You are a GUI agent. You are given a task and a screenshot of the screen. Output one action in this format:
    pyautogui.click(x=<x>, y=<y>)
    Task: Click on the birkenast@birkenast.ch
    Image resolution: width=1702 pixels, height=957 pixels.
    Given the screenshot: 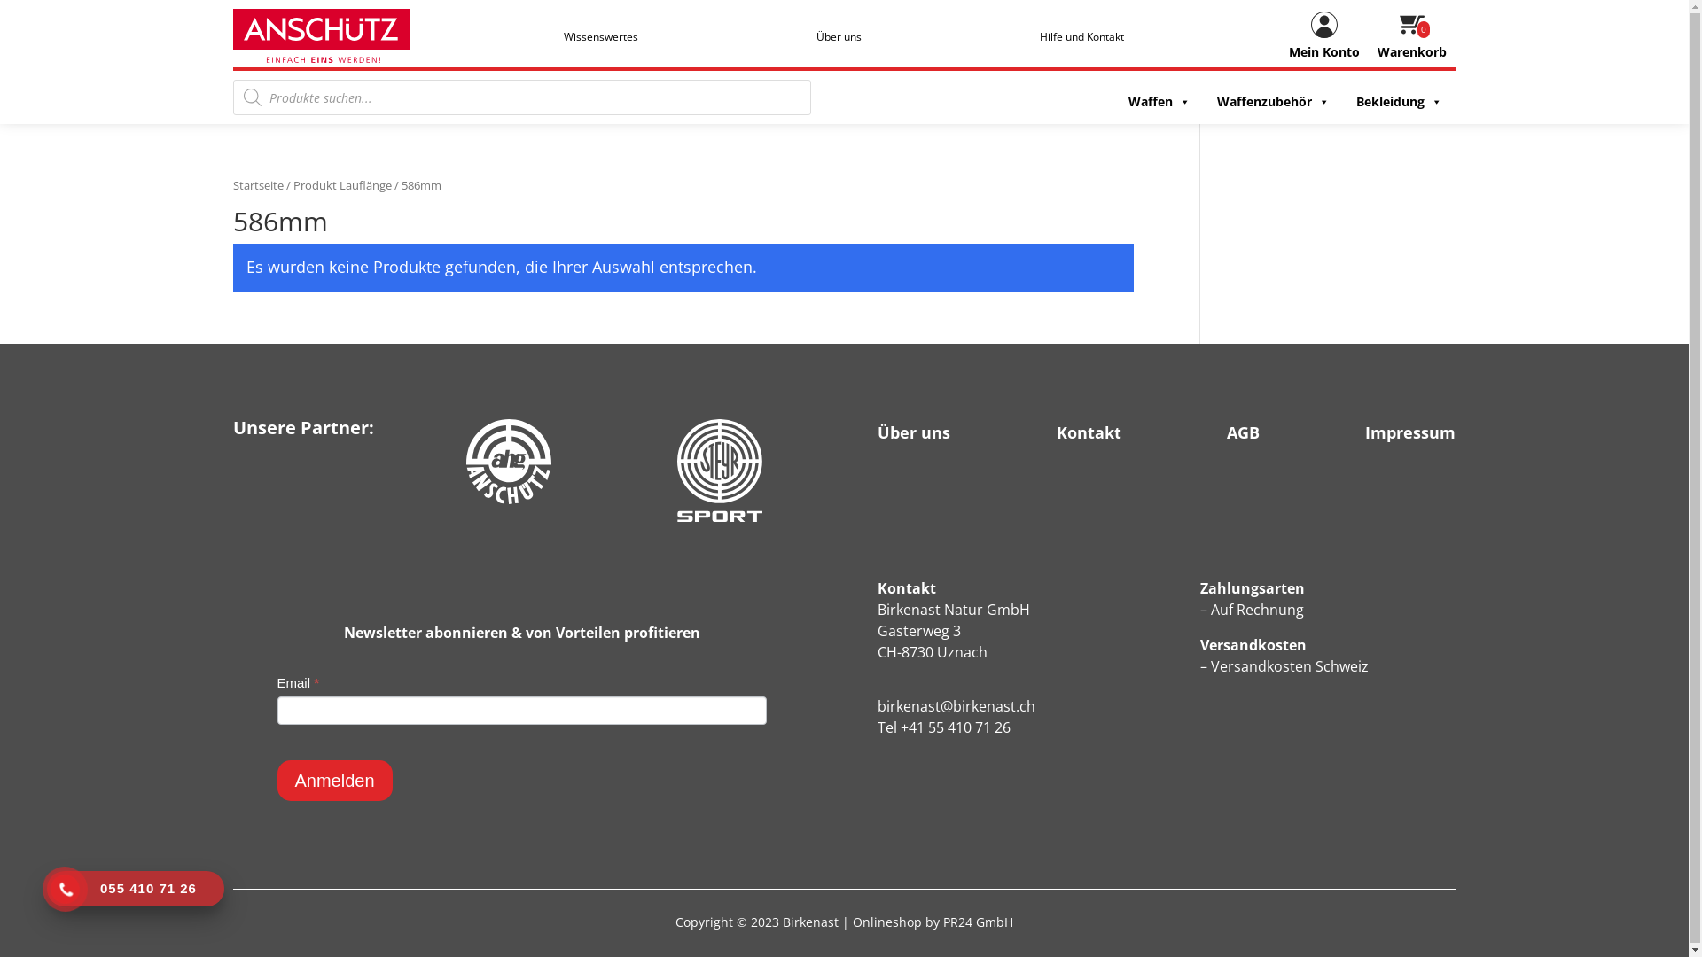 What is the action you would take?
    pyautogui.click(x=956, y=706)
    